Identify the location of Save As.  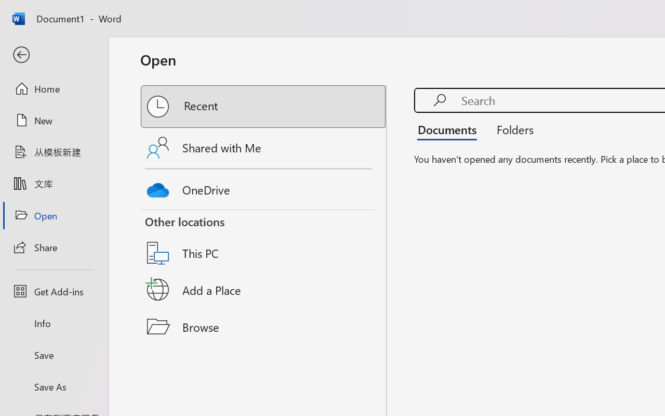
(54, 386).